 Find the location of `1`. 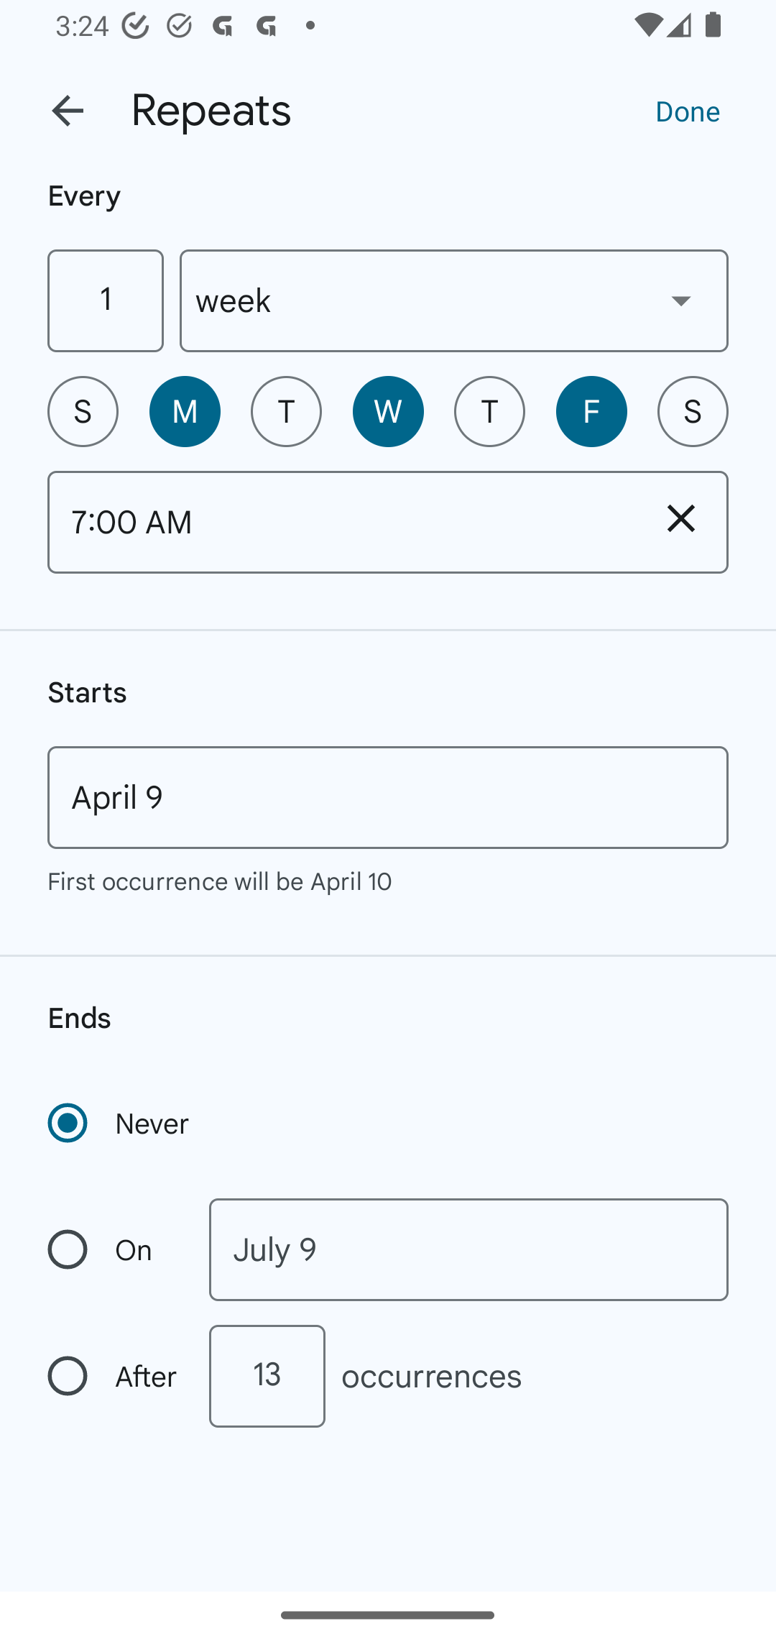

1 is located at coordinates (105, 300).